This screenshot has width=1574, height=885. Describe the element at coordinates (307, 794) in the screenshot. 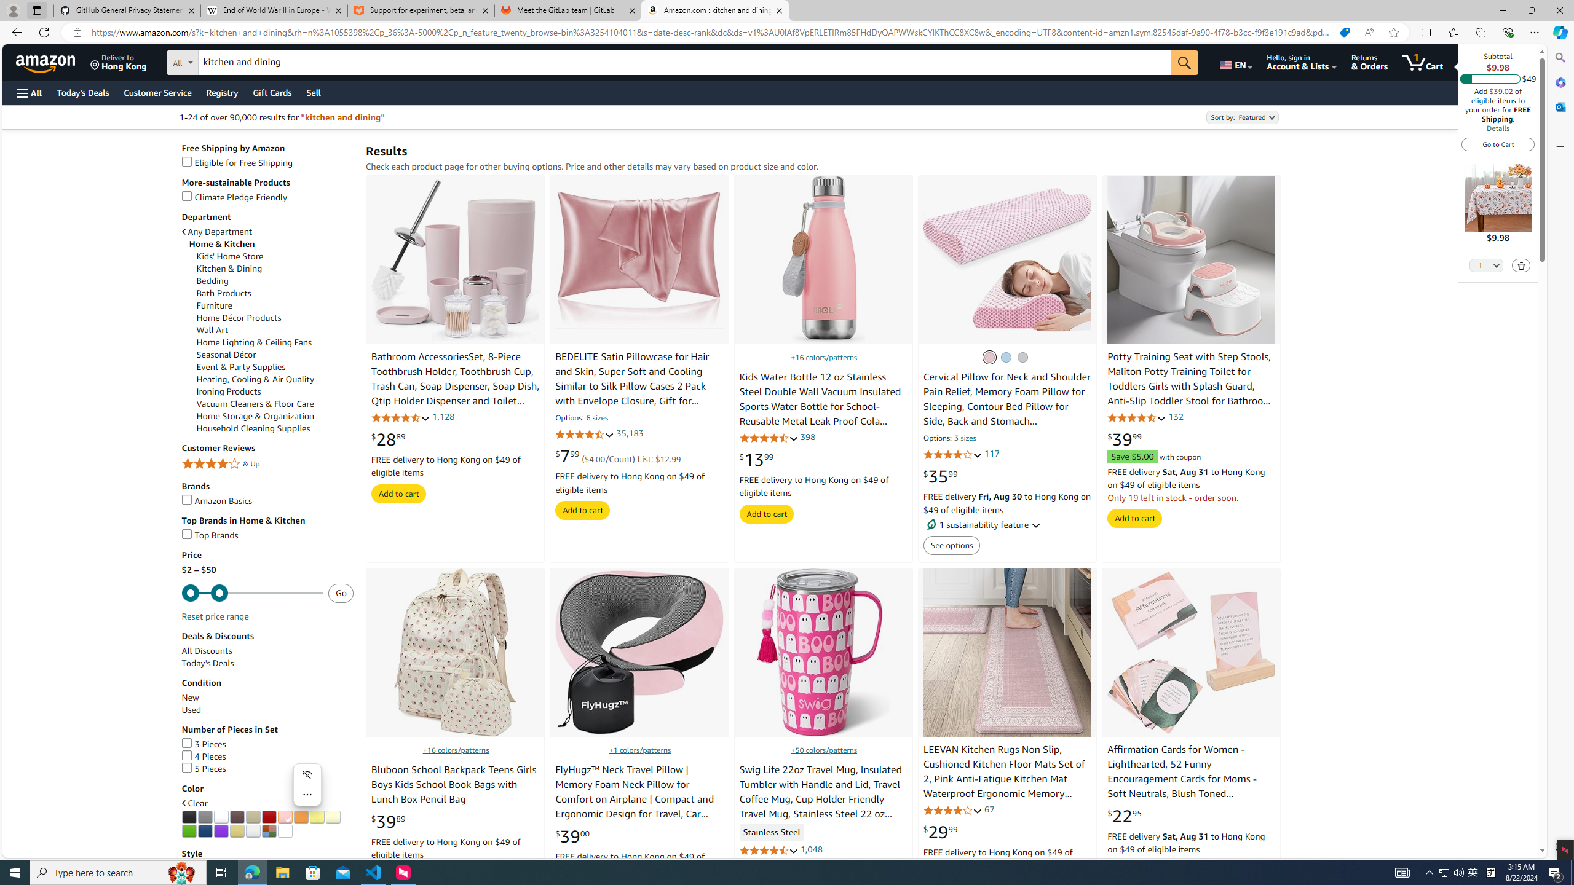

I see `More actions` at that location.